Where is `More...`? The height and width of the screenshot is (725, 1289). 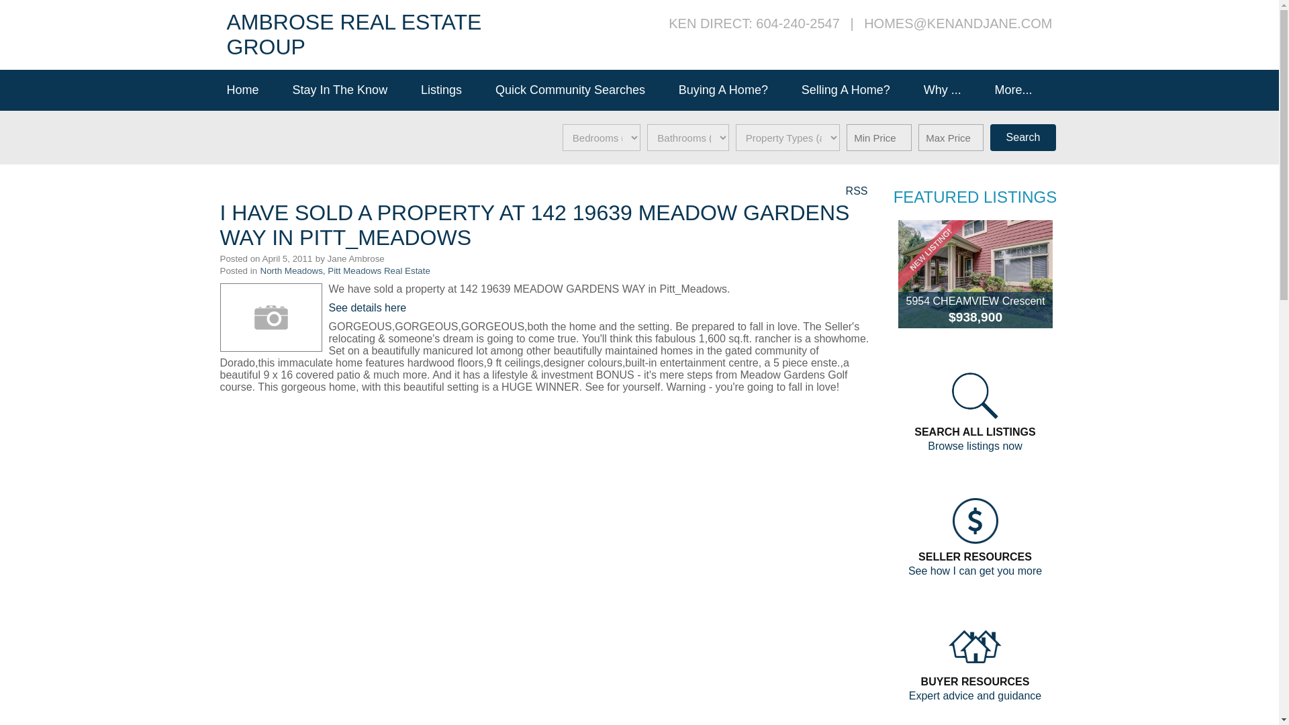 More... is located at coordinates (1024, 90).